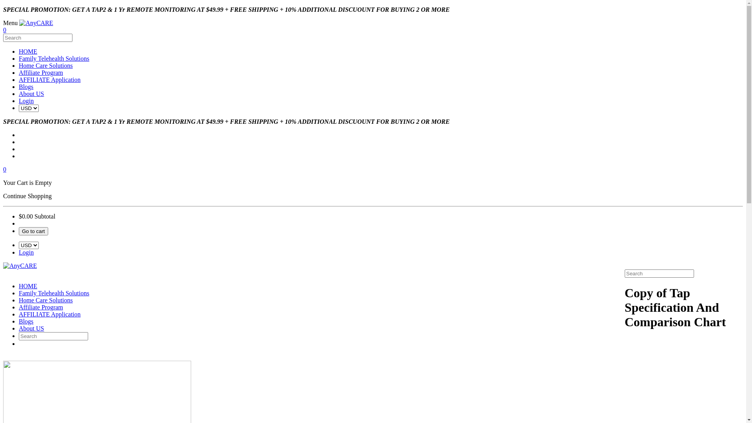 Image resolution: width=752 pixels, height=423 pixels. What do you see at coordinates (5, 169) in the screenshot?
I see `0` at bounding box center [5, 169].